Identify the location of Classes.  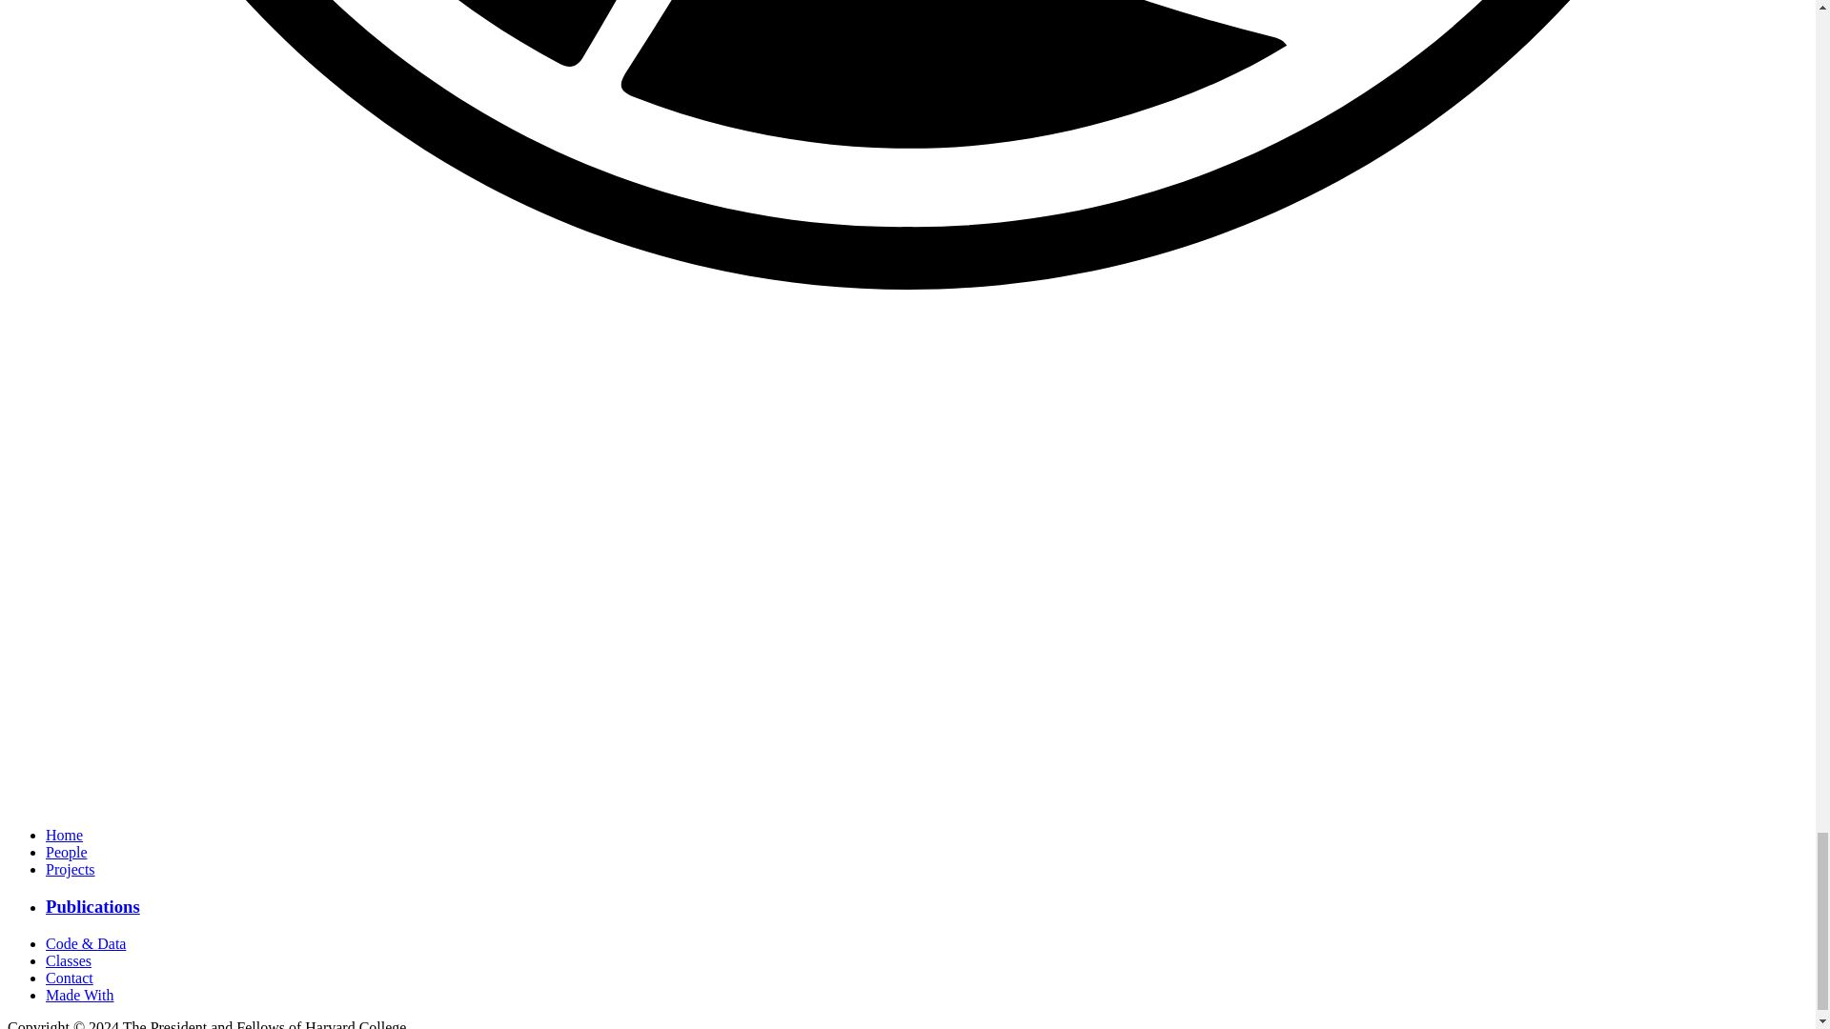
(69, 960).